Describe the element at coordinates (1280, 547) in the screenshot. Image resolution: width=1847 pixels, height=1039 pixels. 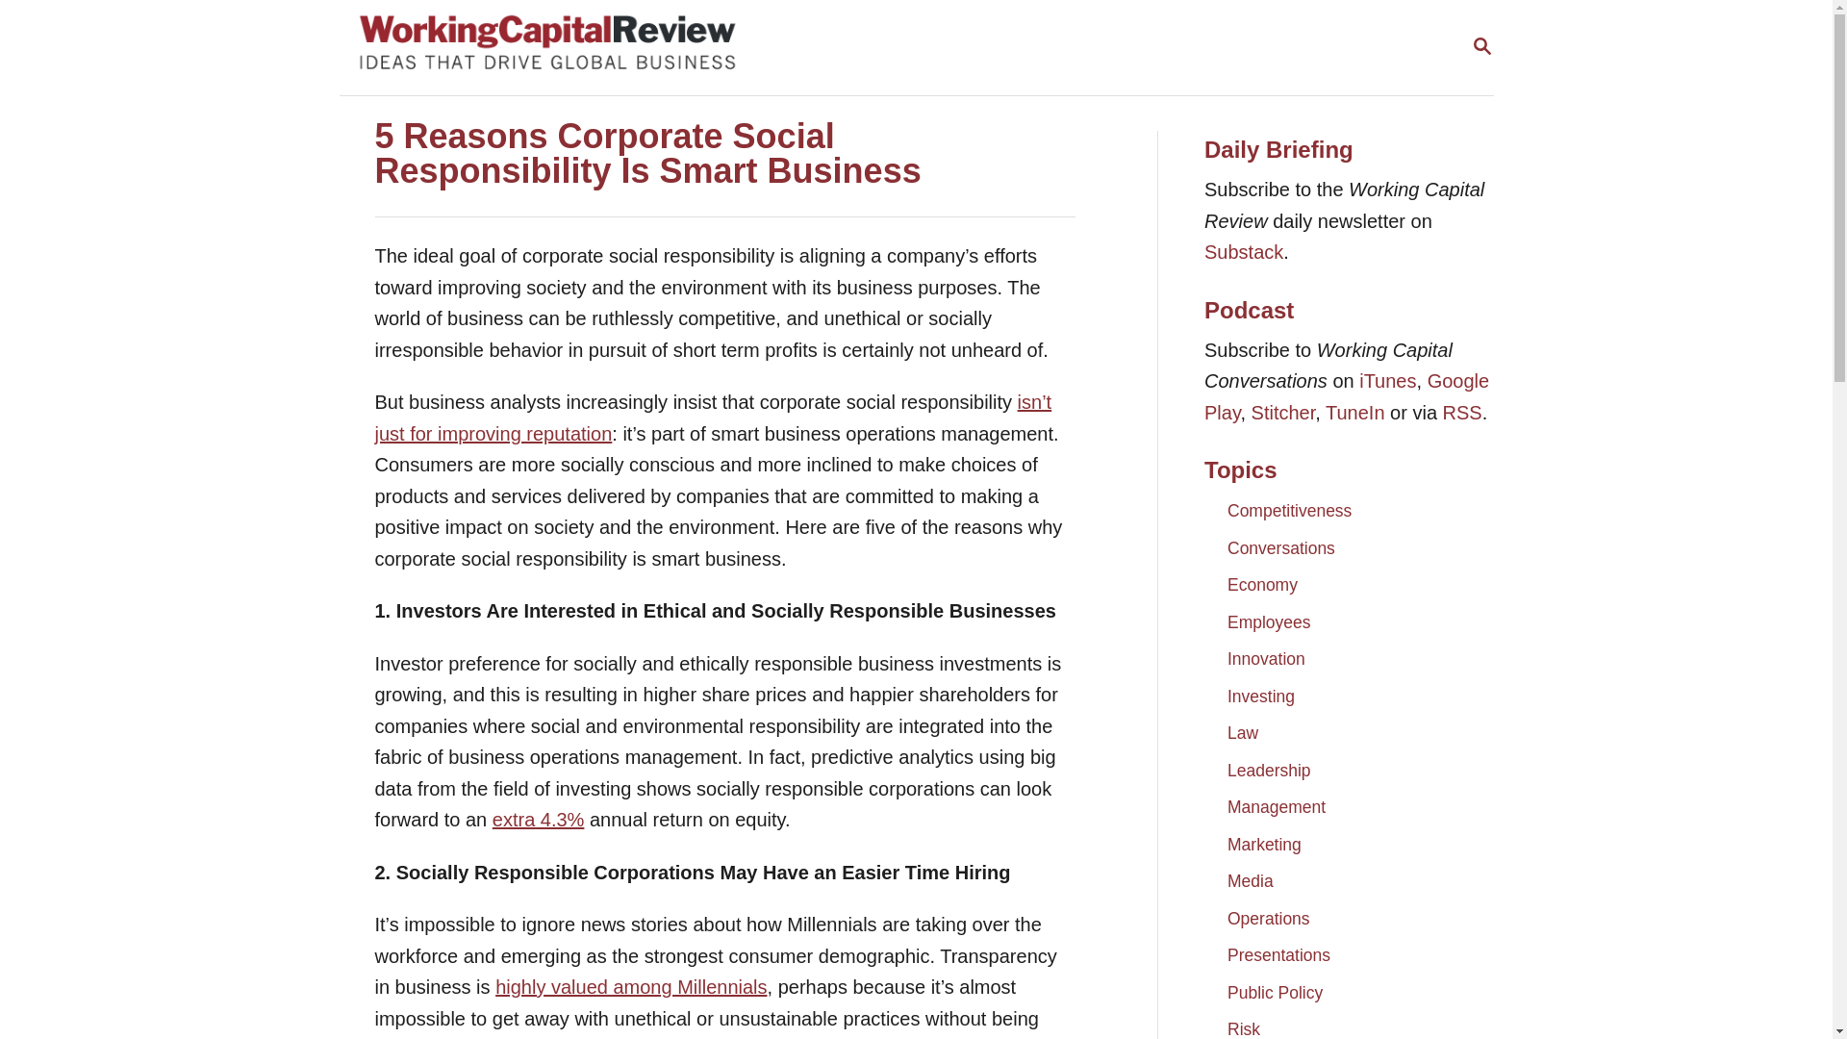
I see `Risk` at that location.